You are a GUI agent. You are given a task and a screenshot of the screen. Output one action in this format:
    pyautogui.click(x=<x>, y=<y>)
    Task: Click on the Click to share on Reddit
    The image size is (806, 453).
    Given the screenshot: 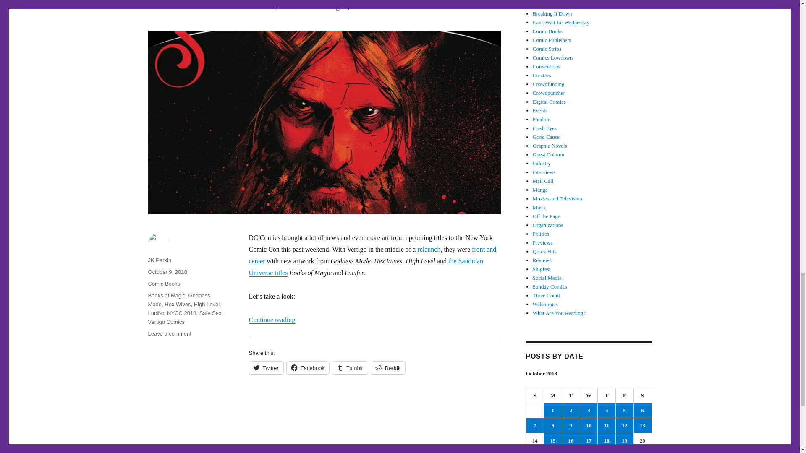 What is the action you would take?
    pyautogui.click(x=388, y=367)
    